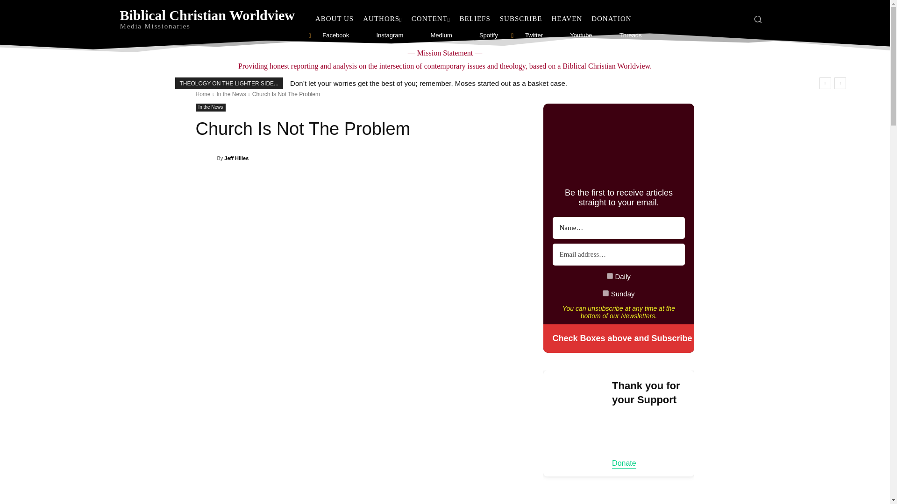  I want to click on Twitter, so click(512, 35).